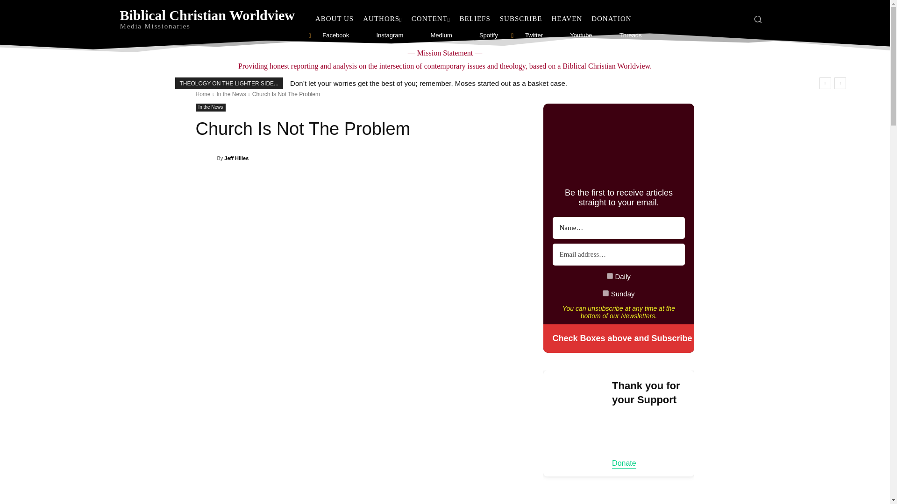  I want to click on Twitter, so click(512, 35).